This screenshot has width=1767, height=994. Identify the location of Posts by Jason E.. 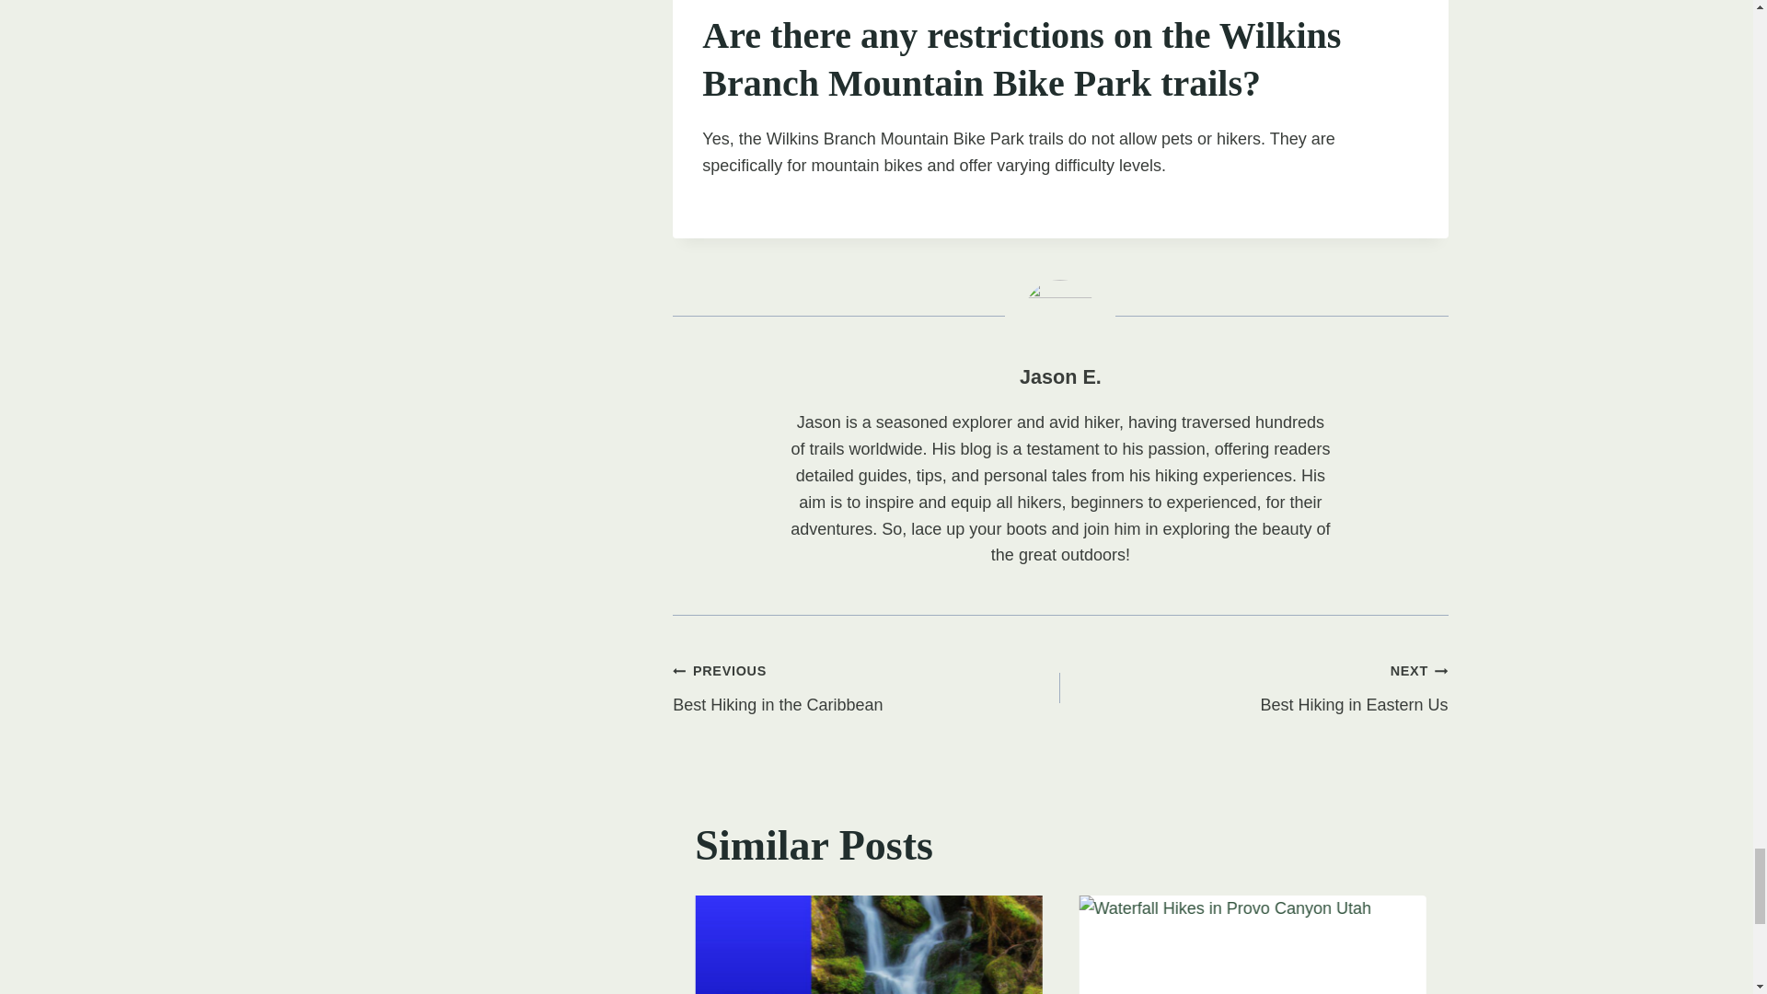
(1060, 377).